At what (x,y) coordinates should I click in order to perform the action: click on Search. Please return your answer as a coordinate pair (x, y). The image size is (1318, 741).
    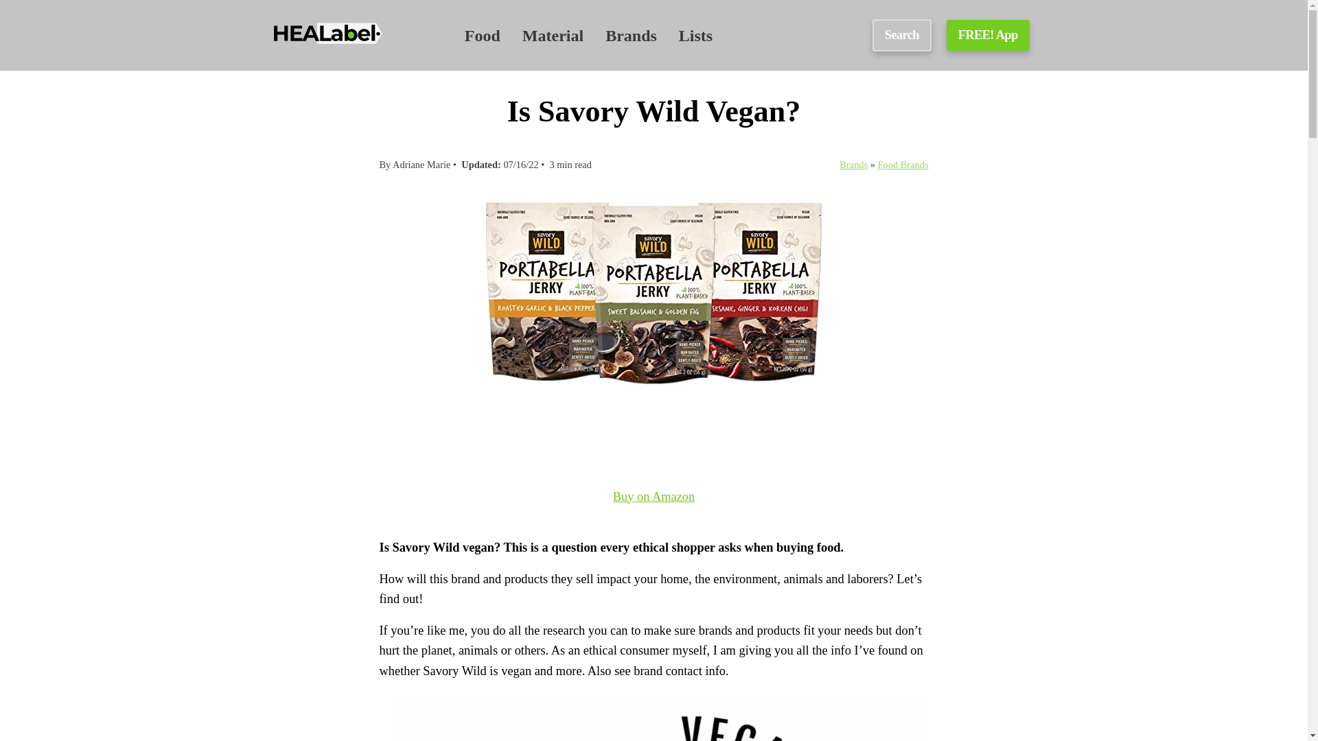
    Looking at the image, I should click on (902, 35).